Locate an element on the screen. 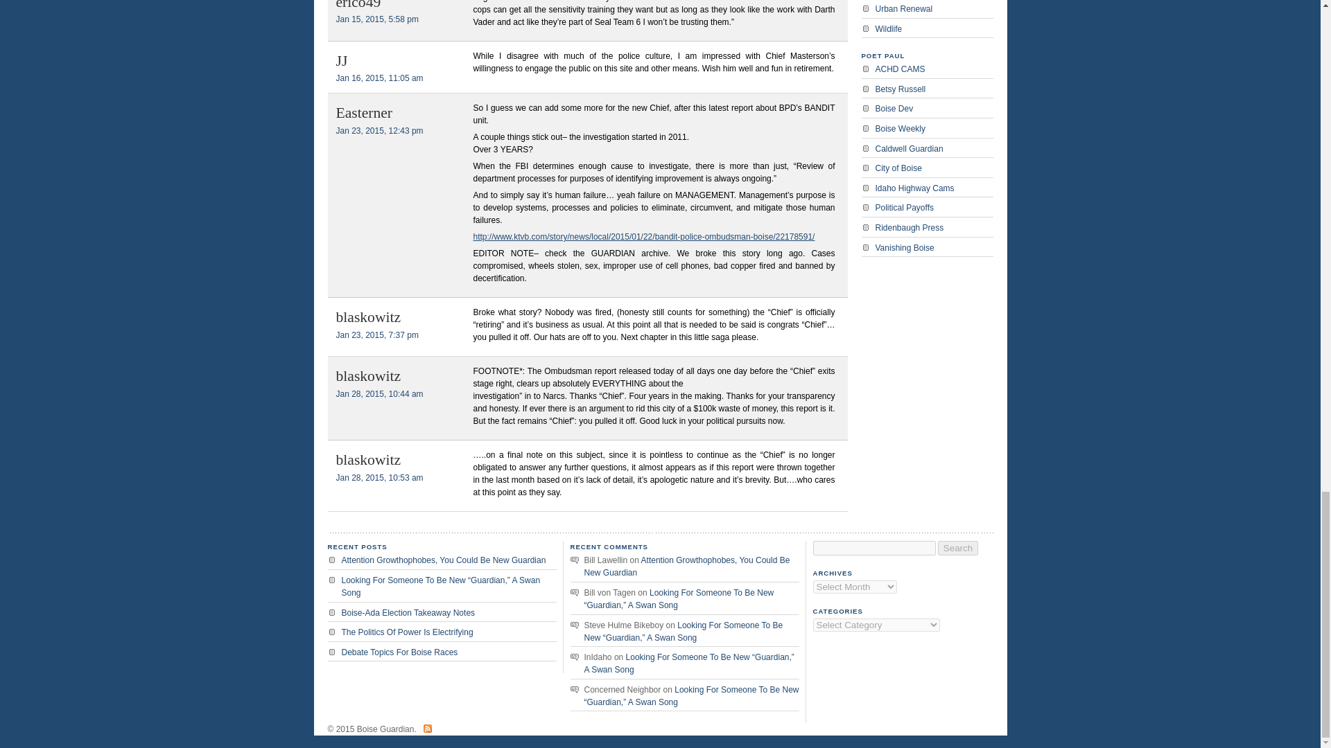 The width and height of the screenshot is (1331, 748). Jan 15, 2015, 5:58 pm is located at coordinates (376, 19).